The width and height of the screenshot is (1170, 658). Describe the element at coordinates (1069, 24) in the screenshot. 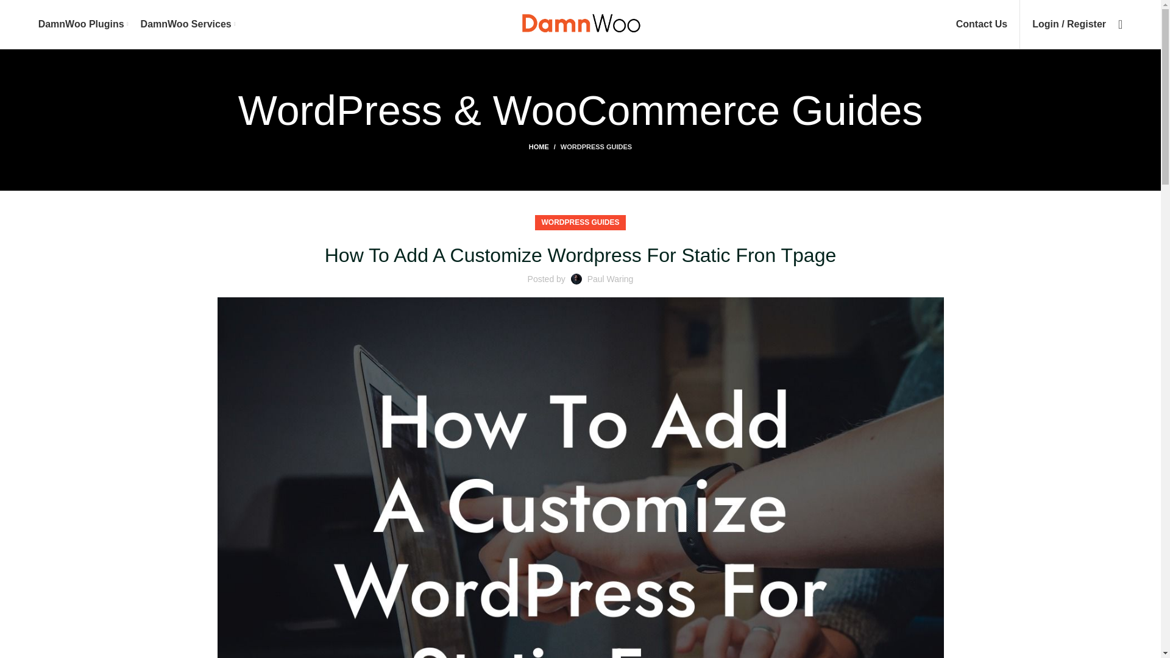

I see `My account` at that location.